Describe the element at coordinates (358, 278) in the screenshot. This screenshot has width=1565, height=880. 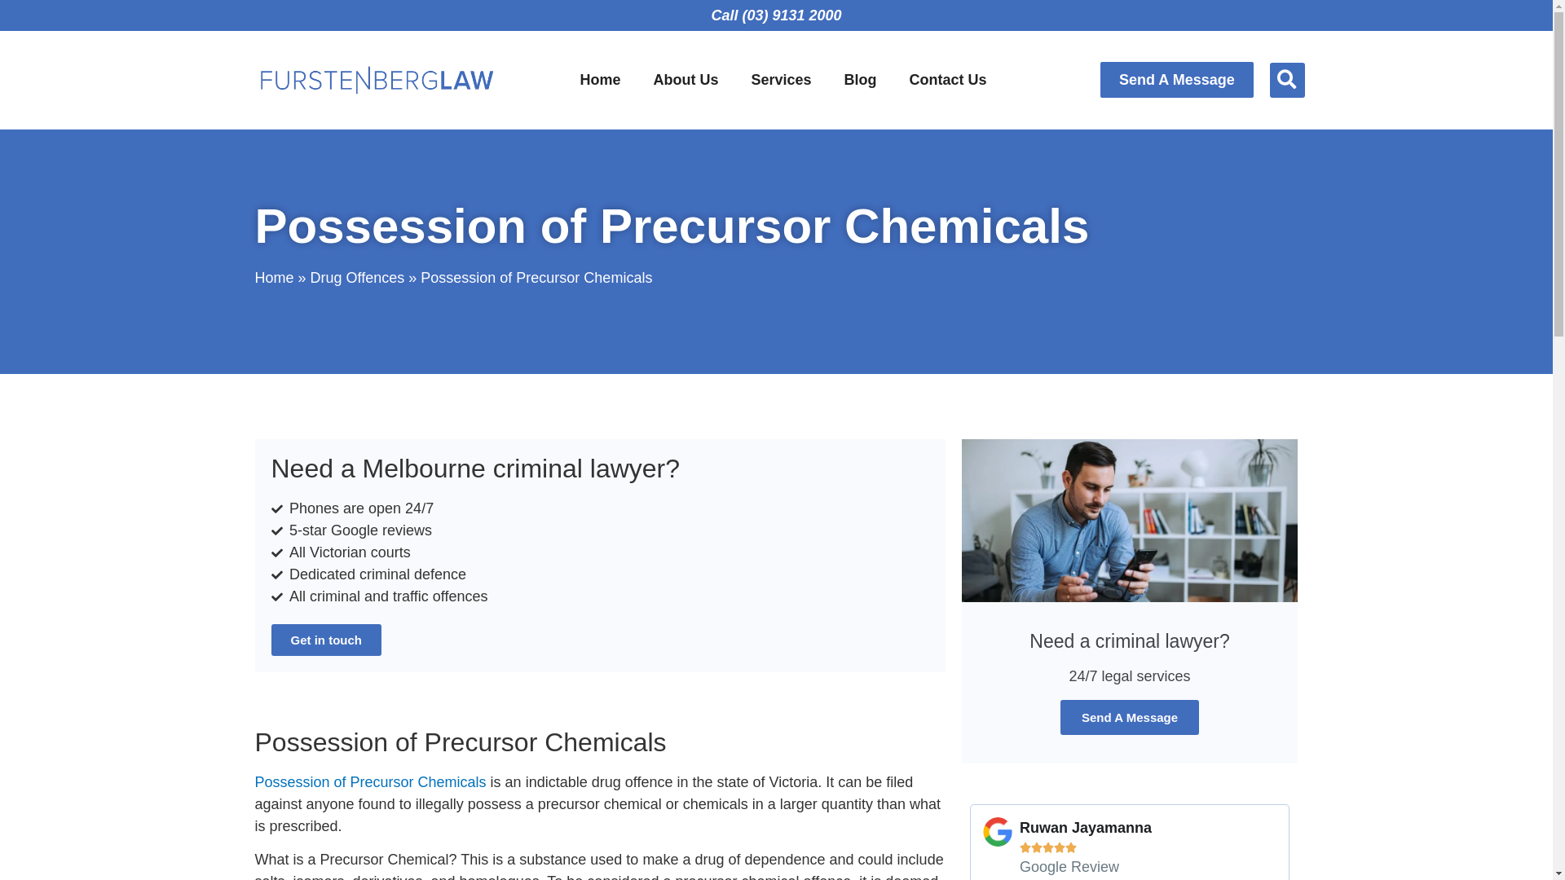
I see `Drug Offences` at that location.